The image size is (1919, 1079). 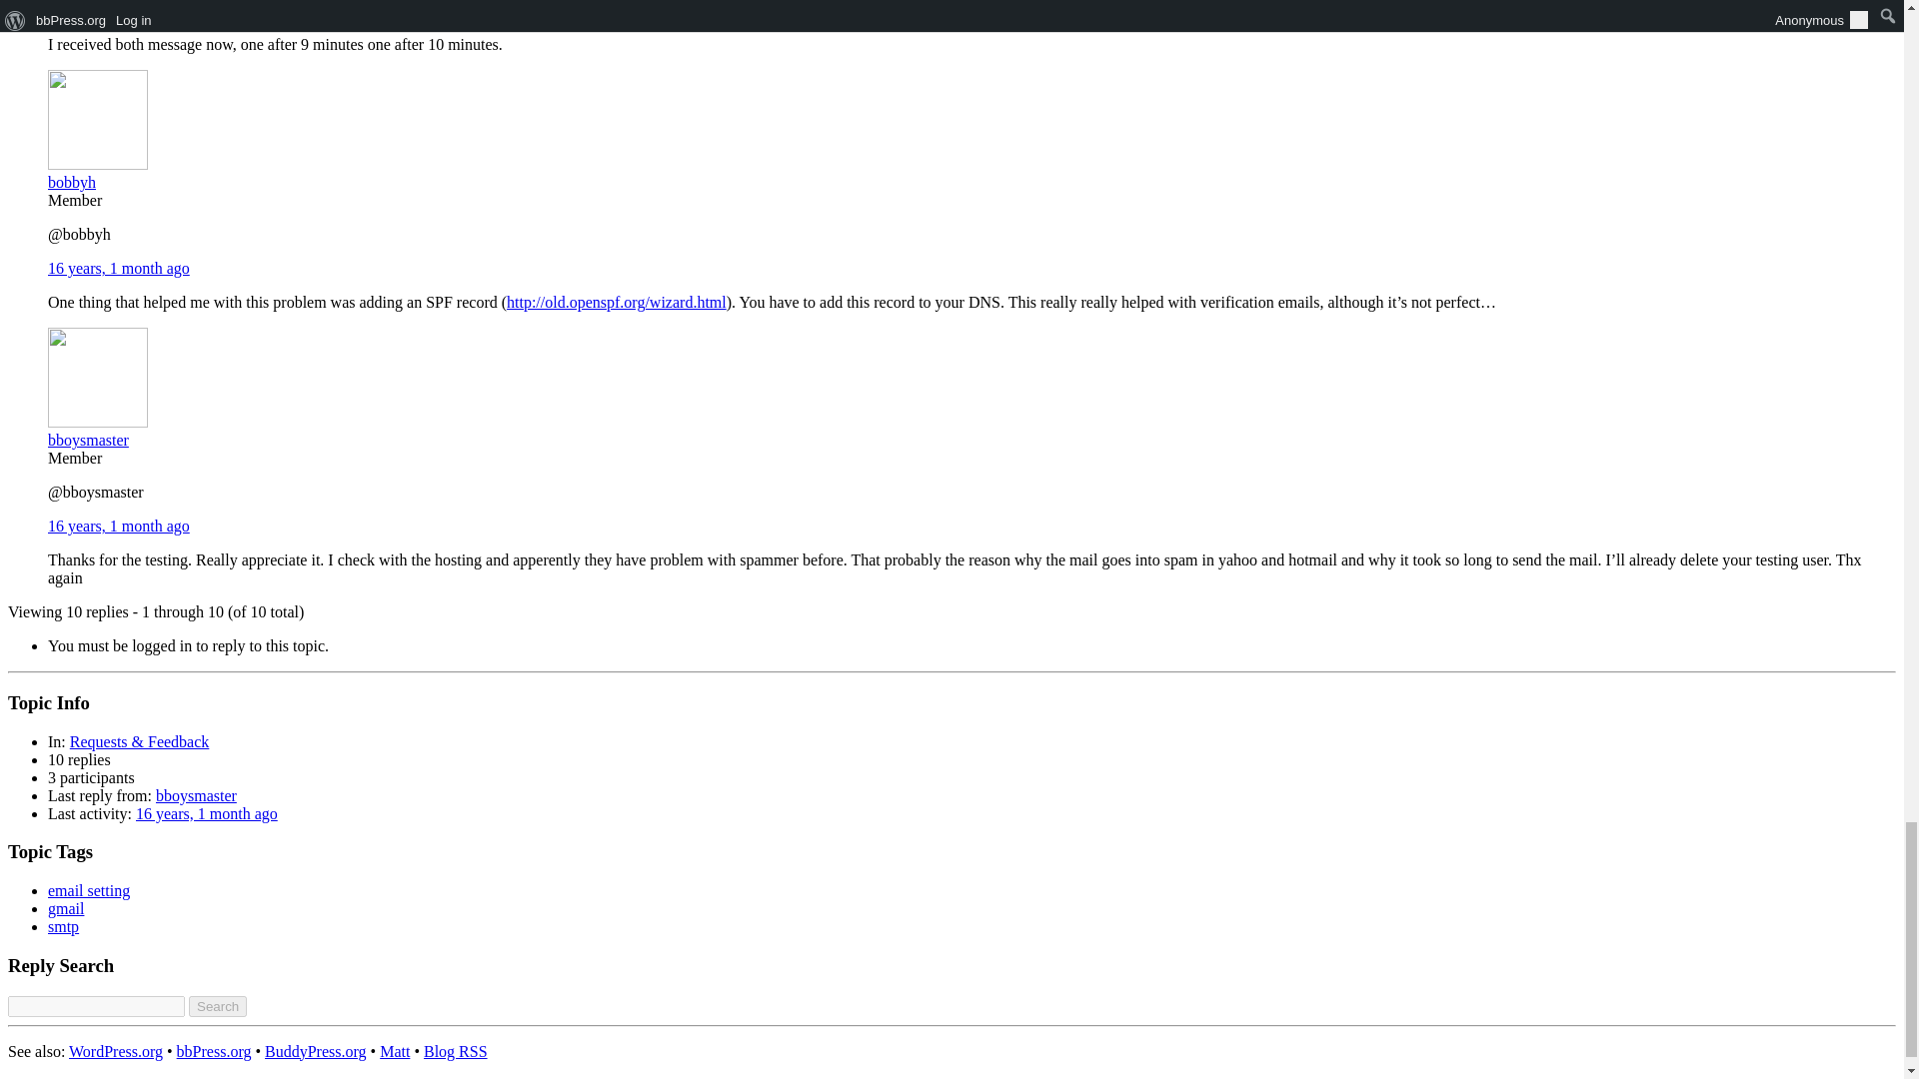 I want to click on Search, so click(x=218, y=1006).